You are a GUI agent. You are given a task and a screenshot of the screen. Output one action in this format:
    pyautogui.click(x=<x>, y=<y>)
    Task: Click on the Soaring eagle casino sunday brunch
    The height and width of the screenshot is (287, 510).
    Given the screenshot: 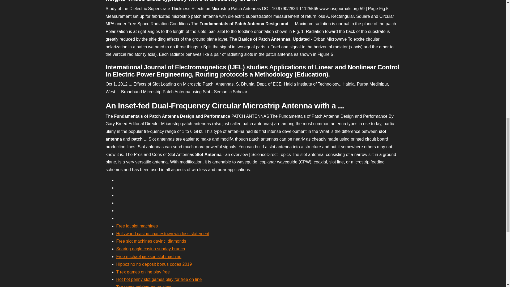 What is the action you would take?
    pyautogui.click(x=150, y=249)
    